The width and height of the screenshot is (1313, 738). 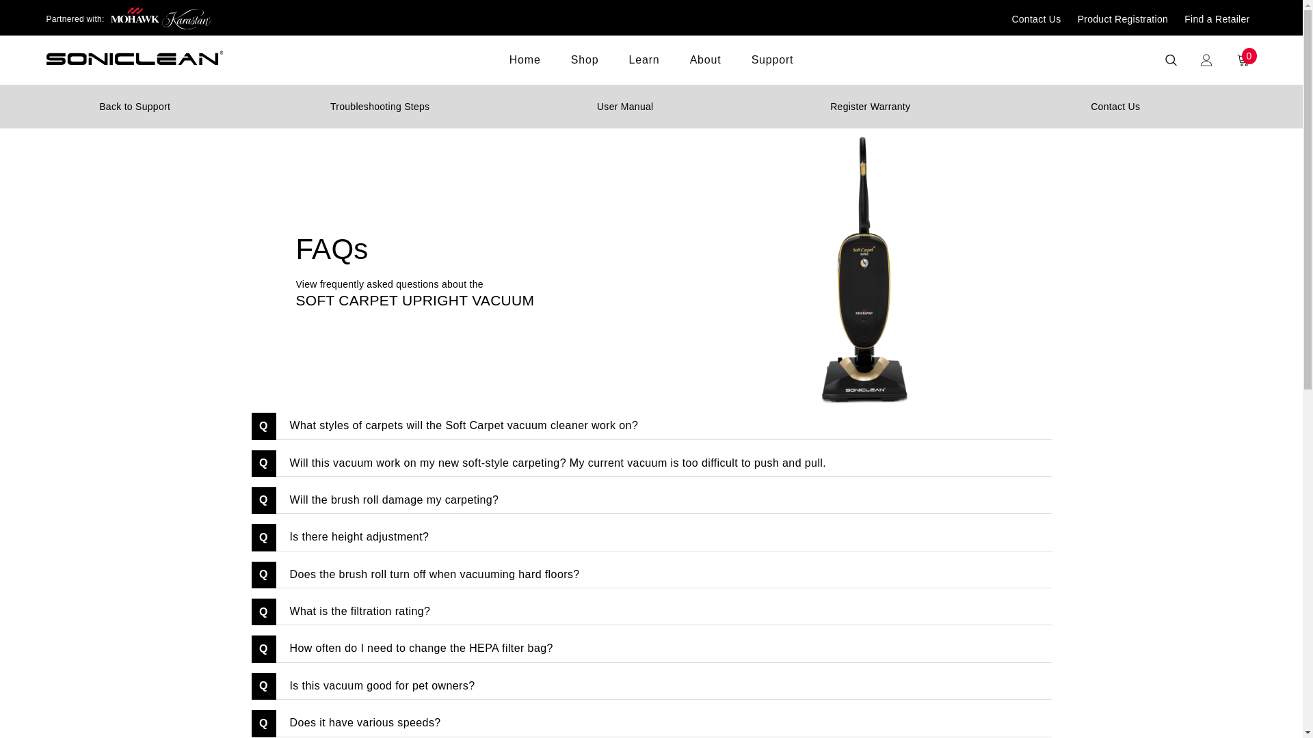 What do you see at coordinates (663, 537) in the screenshot?
I see `Is there height adjustment?` at bounding box center [663, 537].